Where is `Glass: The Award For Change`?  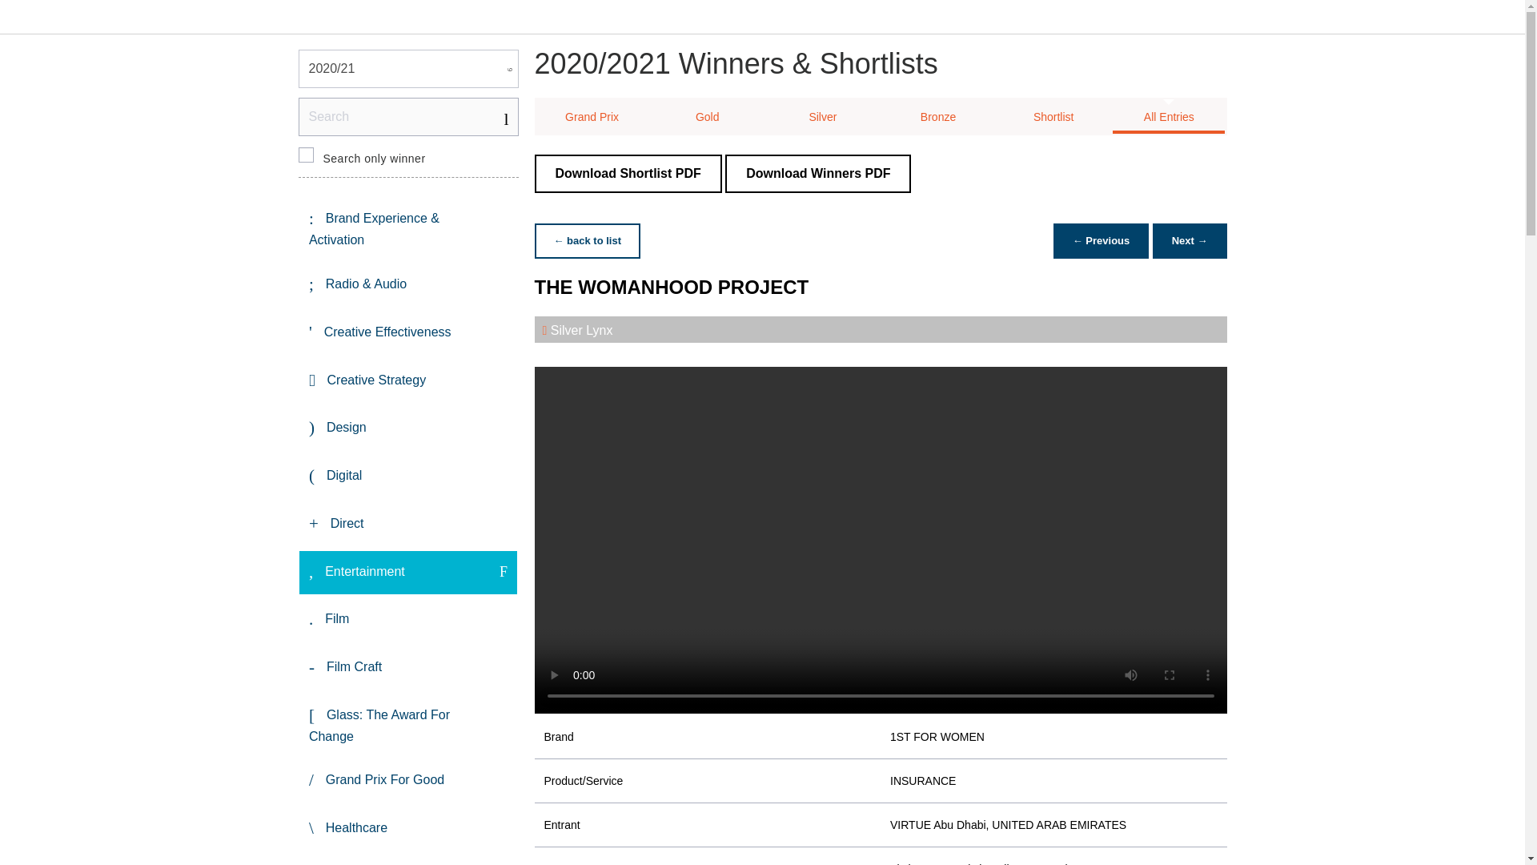
Glass: The Award For Change is located at coordinates (408, 724).